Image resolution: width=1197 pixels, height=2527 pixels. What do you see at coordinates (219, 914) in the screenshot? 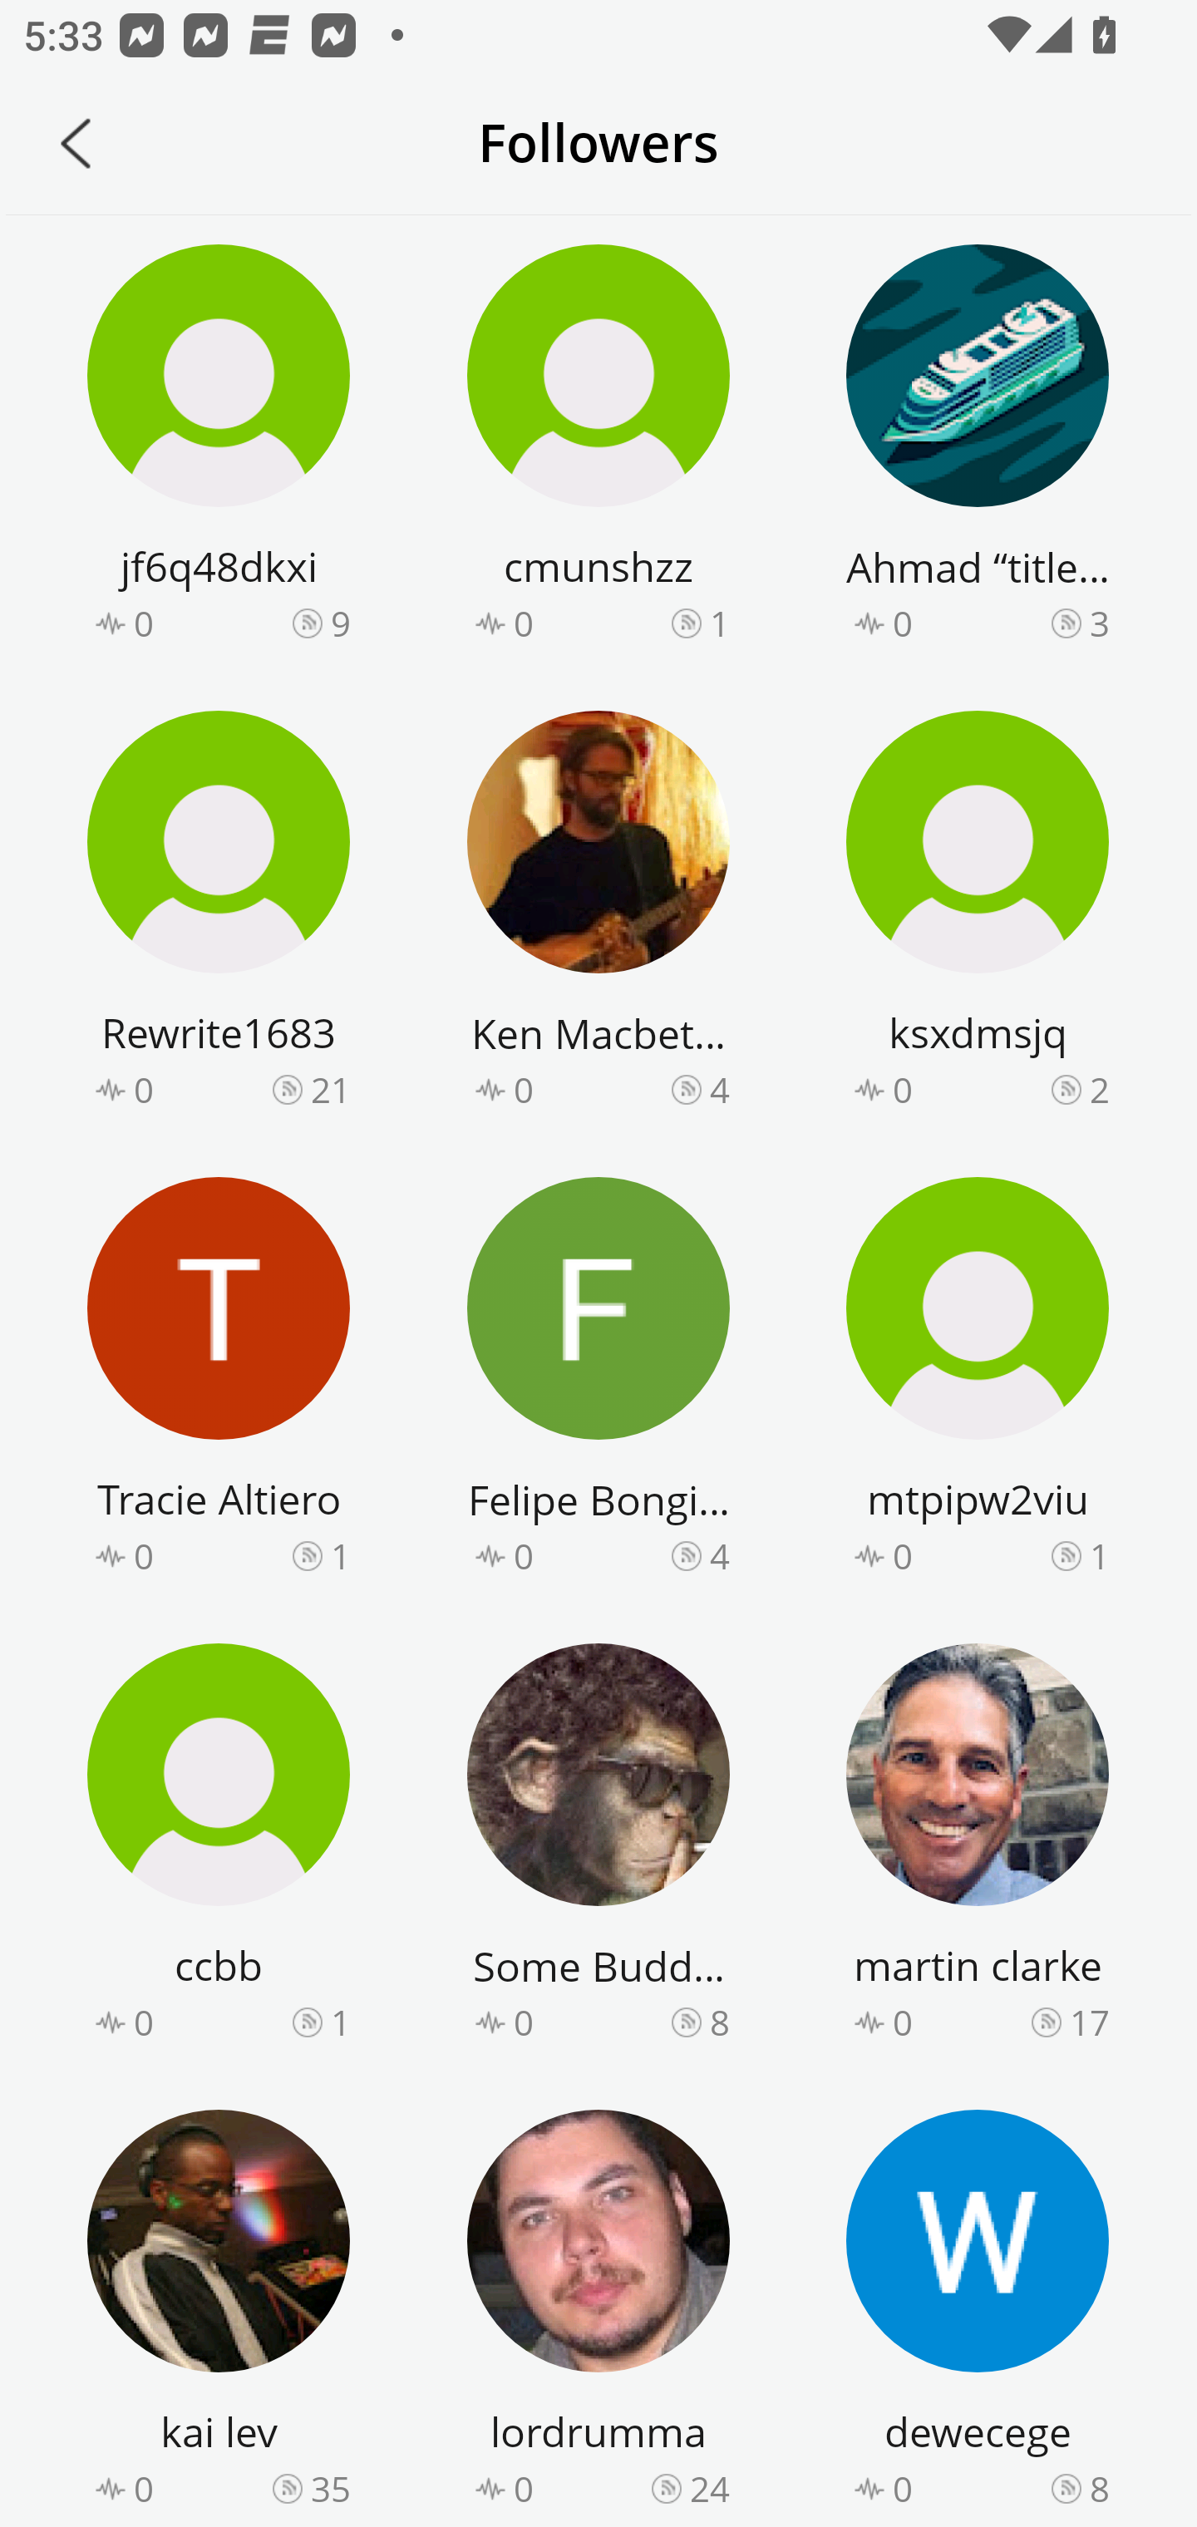
I see `Rewrite1683 0 21` at bounding box center [219, 914].